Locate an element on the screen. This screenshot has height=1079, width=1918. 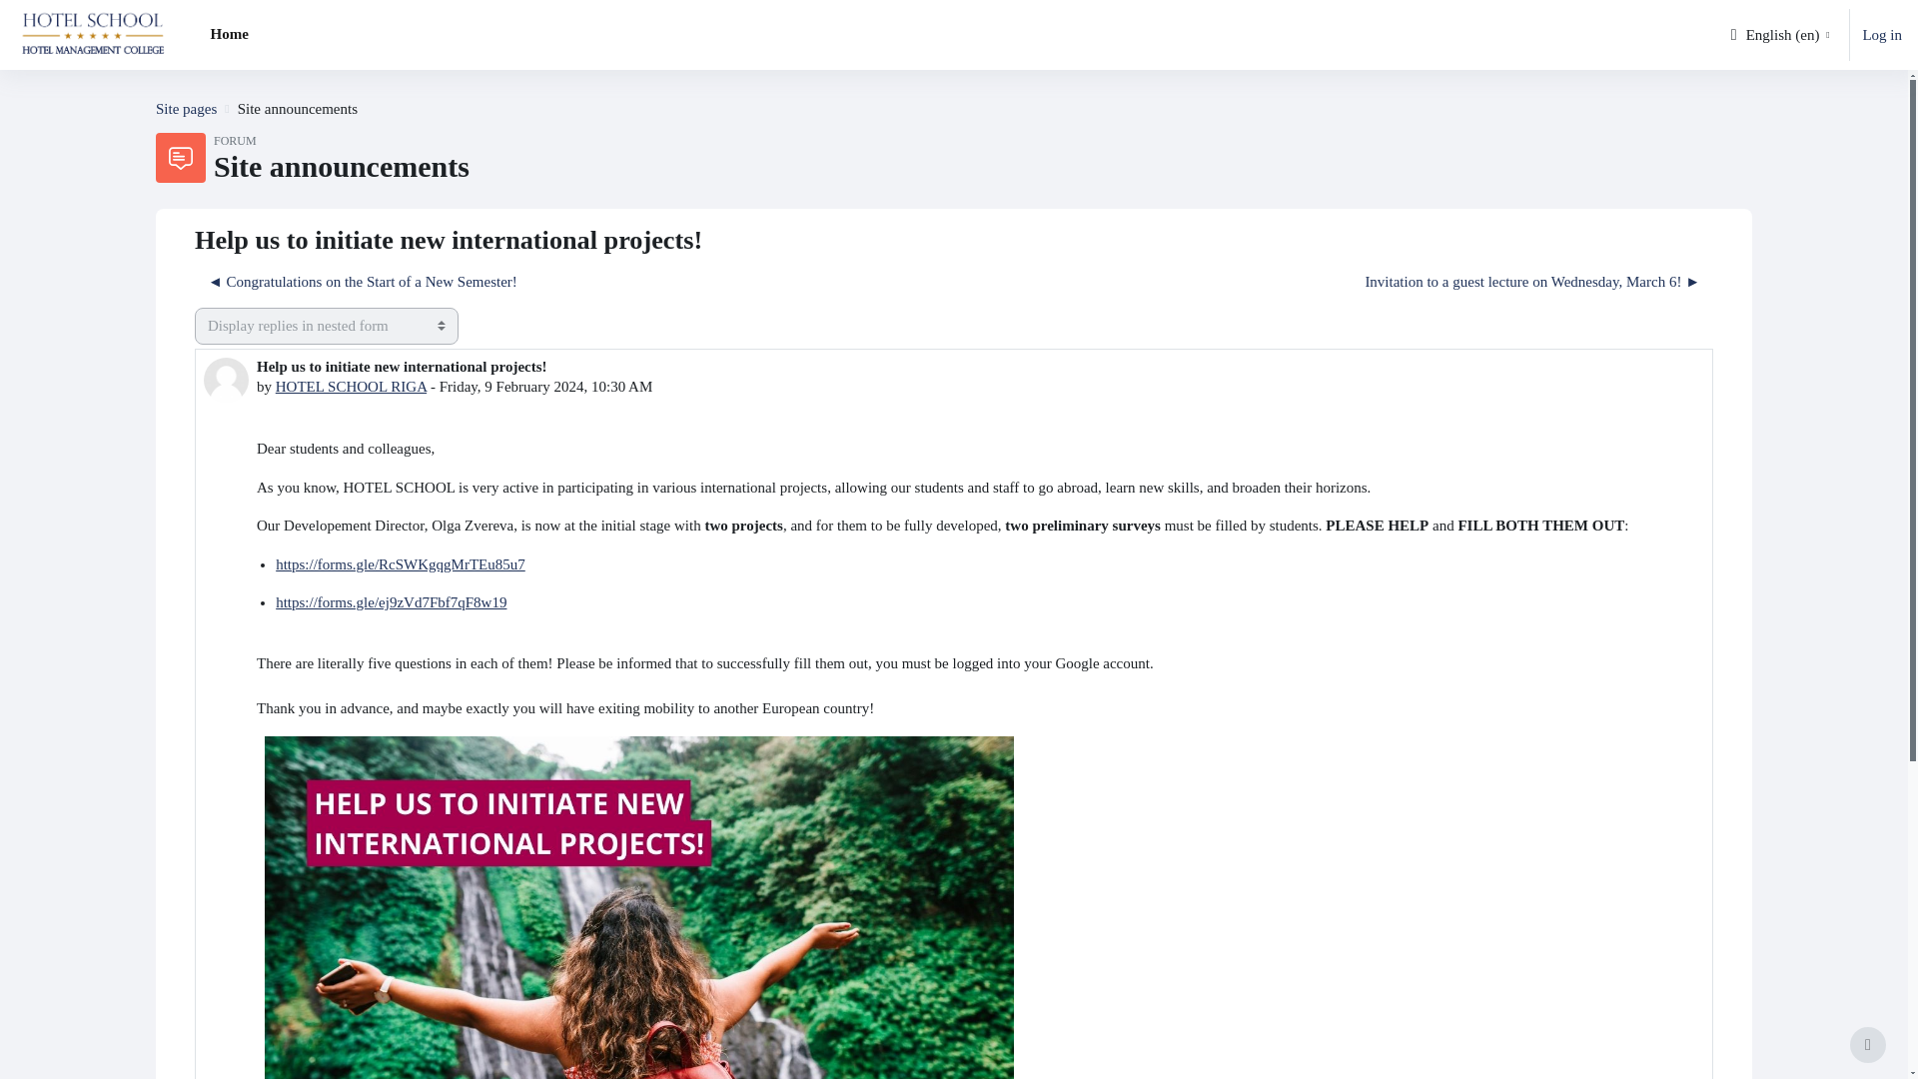
Site pages is located at coordinates (186, 108).